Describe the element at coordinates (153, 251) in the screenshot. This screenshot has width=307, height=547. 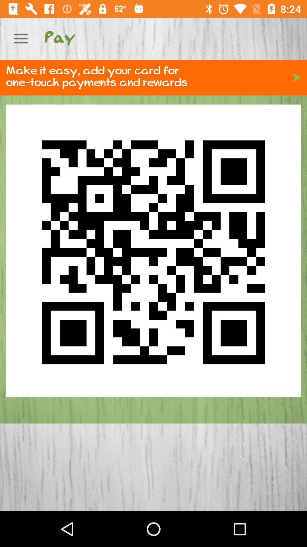
I see `turn off the icon at the center` at that location.